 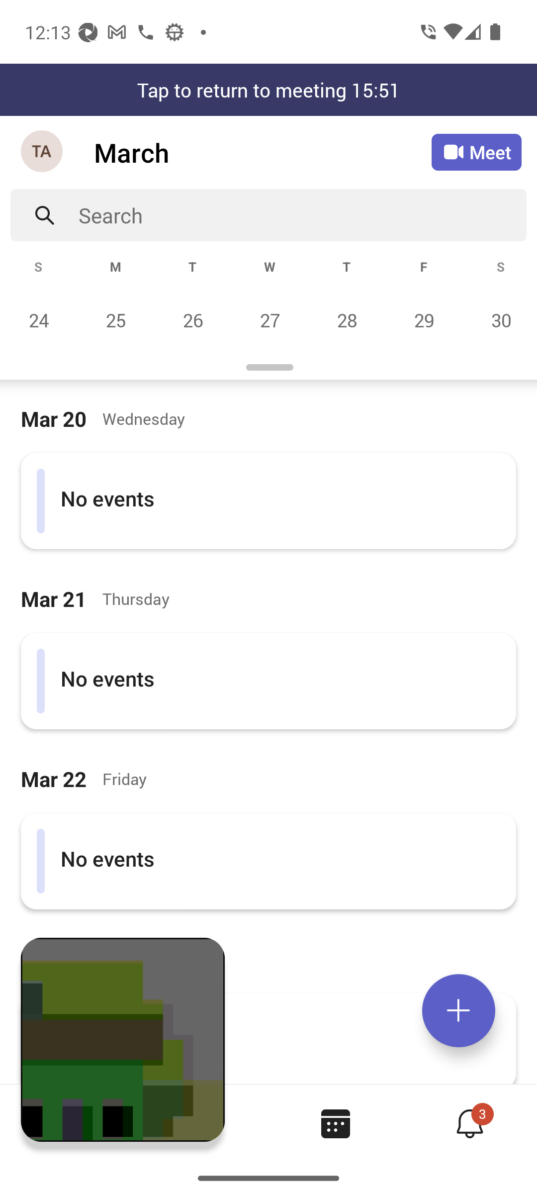 What do you see at coordinates (302, 215) in the screenshot?
I see `Search` at bounding box center [302, 215].